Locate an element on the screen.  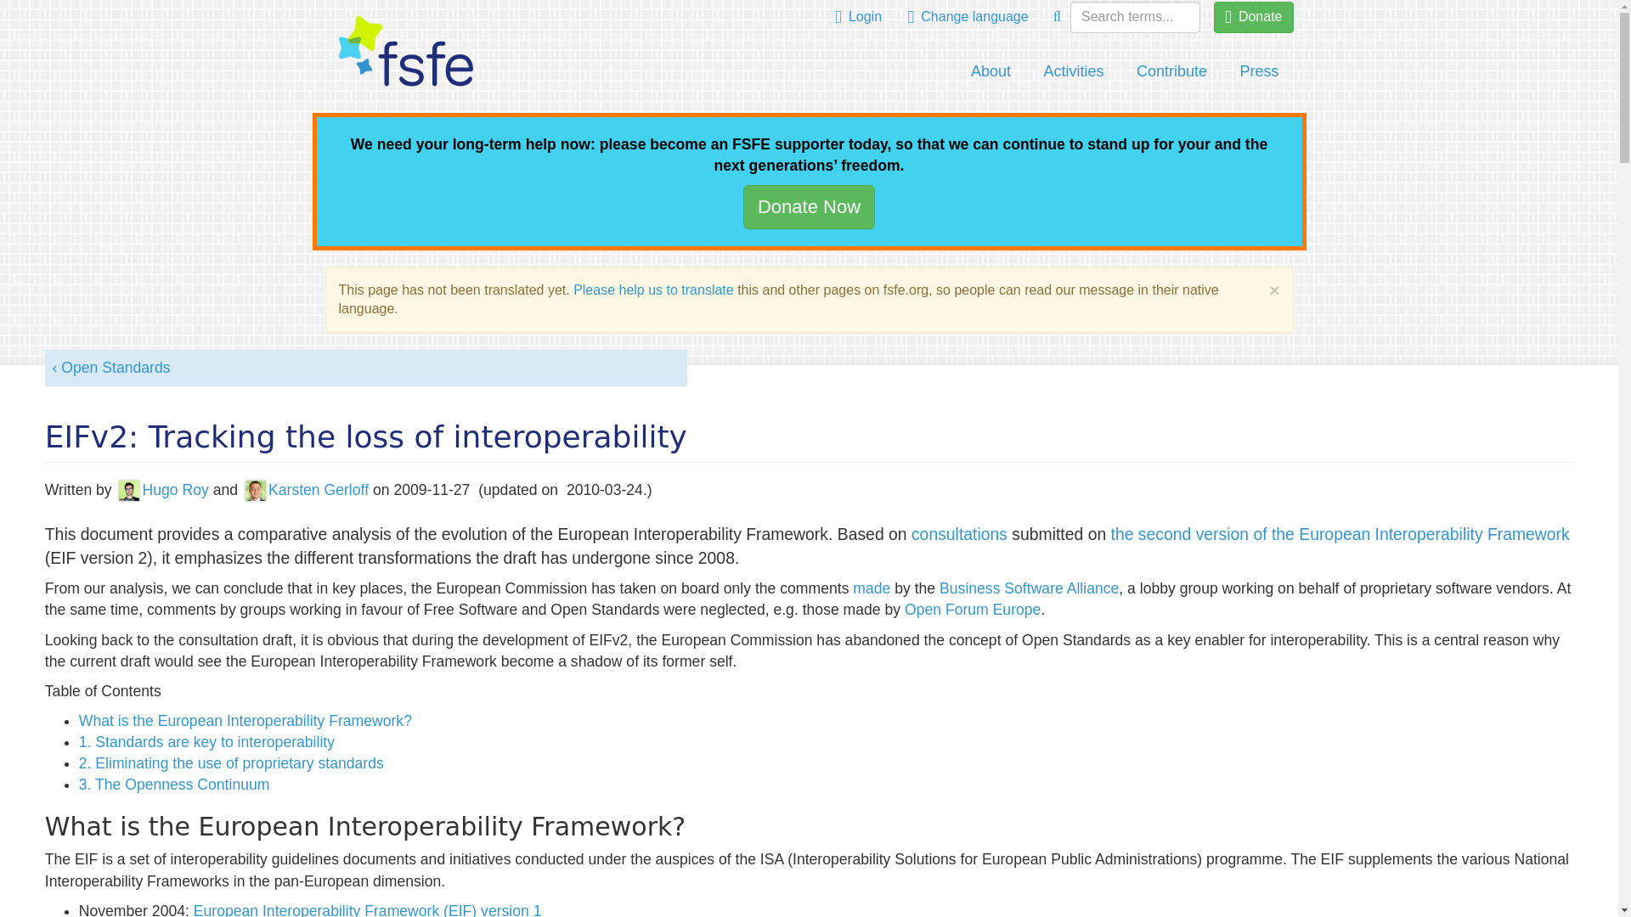
made is located at coordinates (872, 588).